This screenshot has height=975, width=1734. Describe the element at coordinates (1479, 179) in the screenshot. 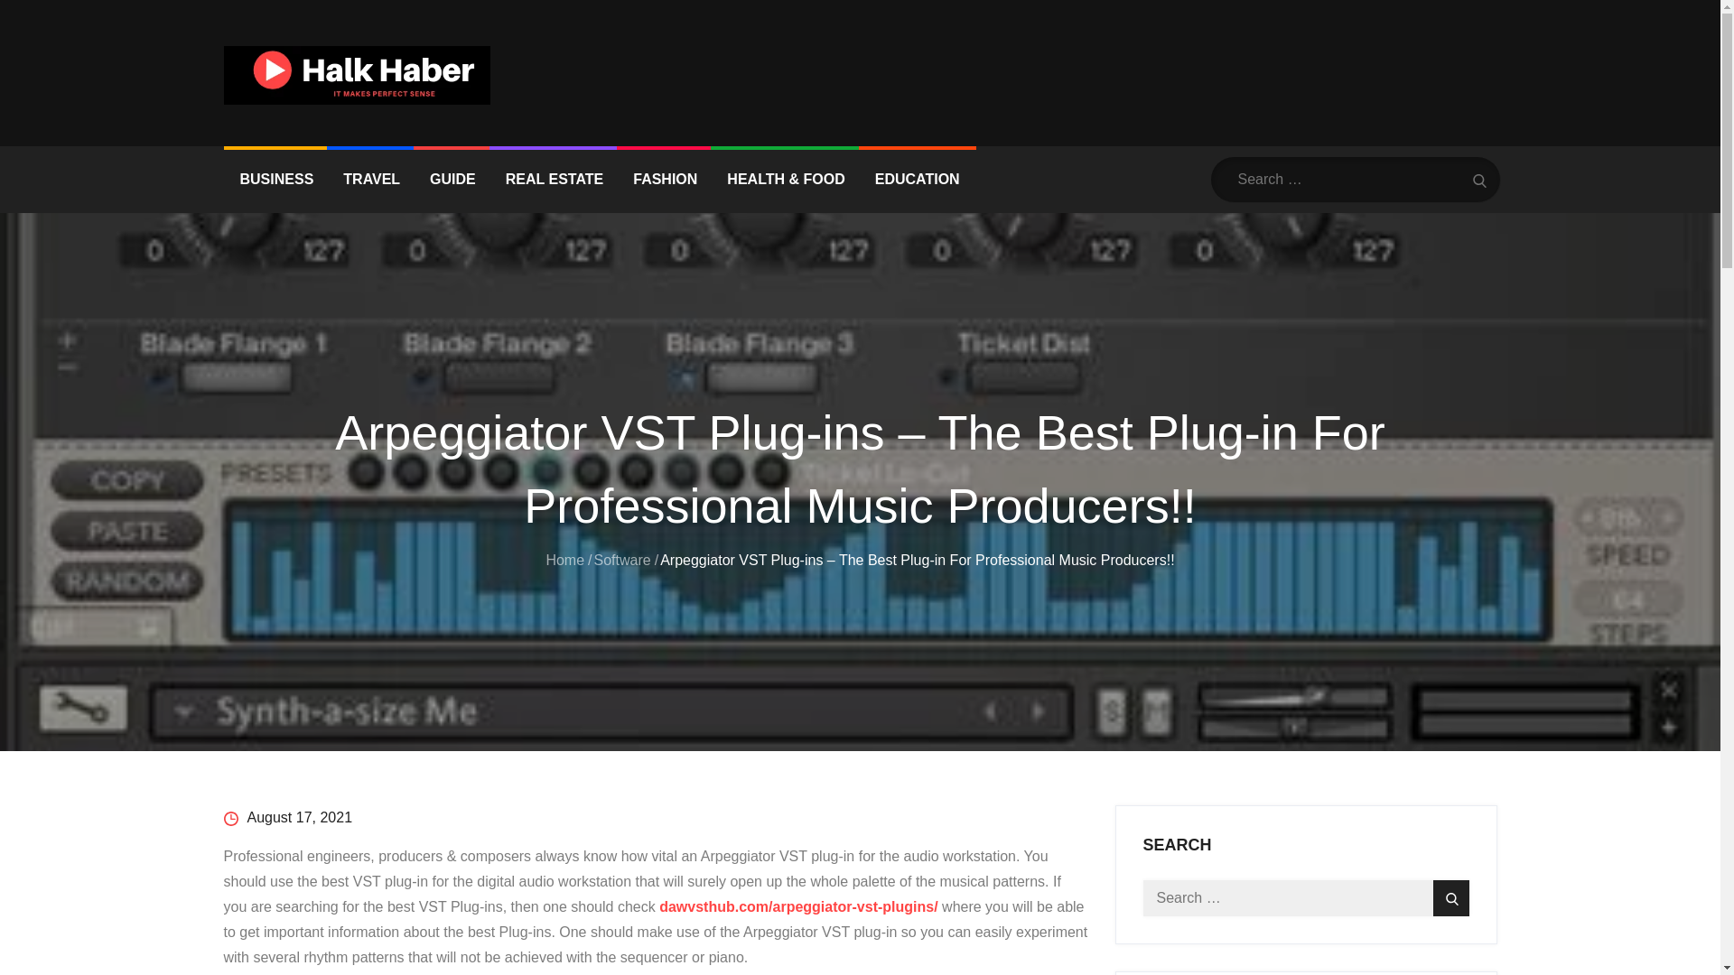

I see `Search` at that location.